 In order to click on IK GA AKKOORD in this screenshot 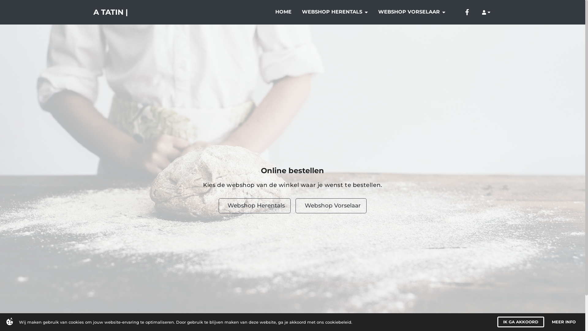, I will do `click(524, 322)`.